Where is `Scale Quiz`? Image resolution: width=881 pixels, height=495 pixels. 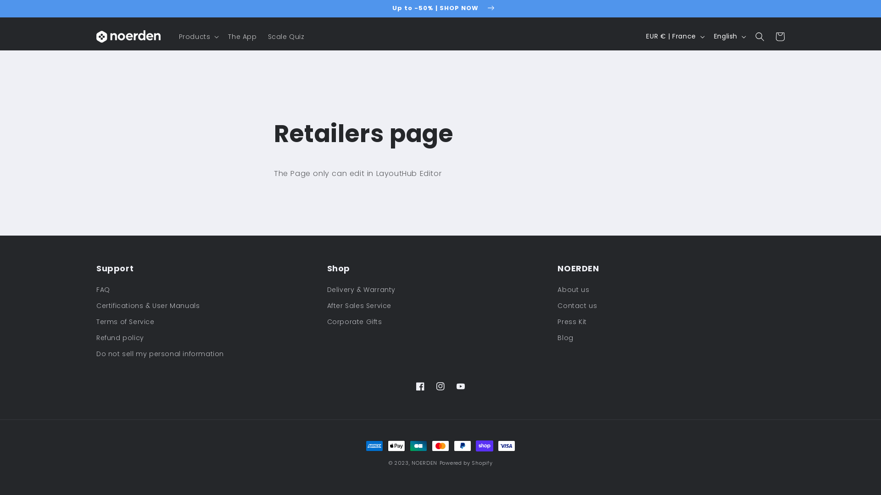 Scale Quiz is located at coordinates (286, 37).